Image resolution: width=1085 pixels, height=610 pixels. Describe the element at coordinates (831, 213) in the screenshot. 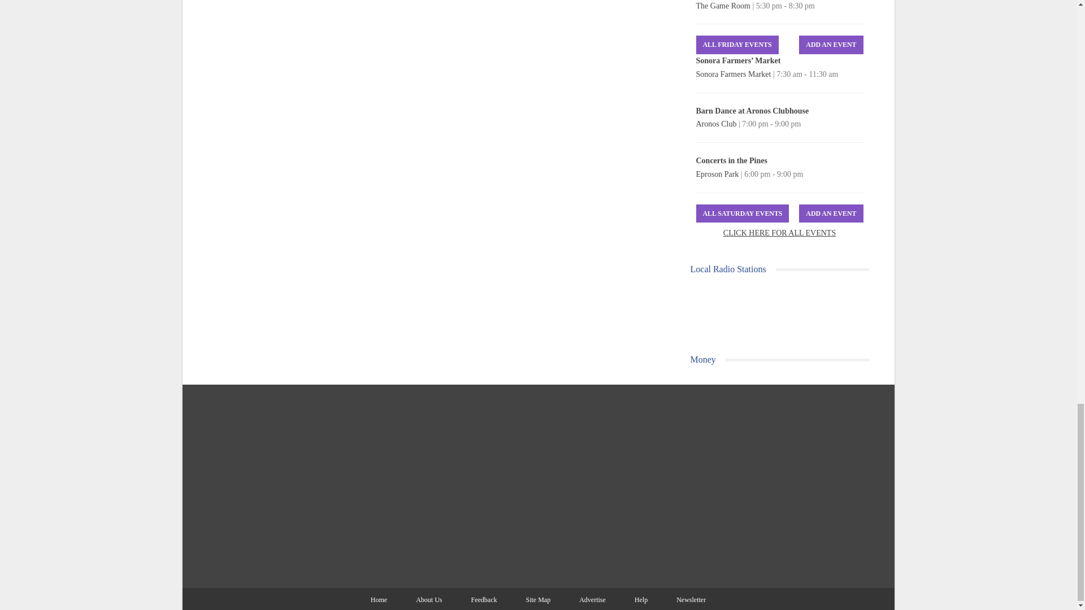

I see `Add An Event` at that location.